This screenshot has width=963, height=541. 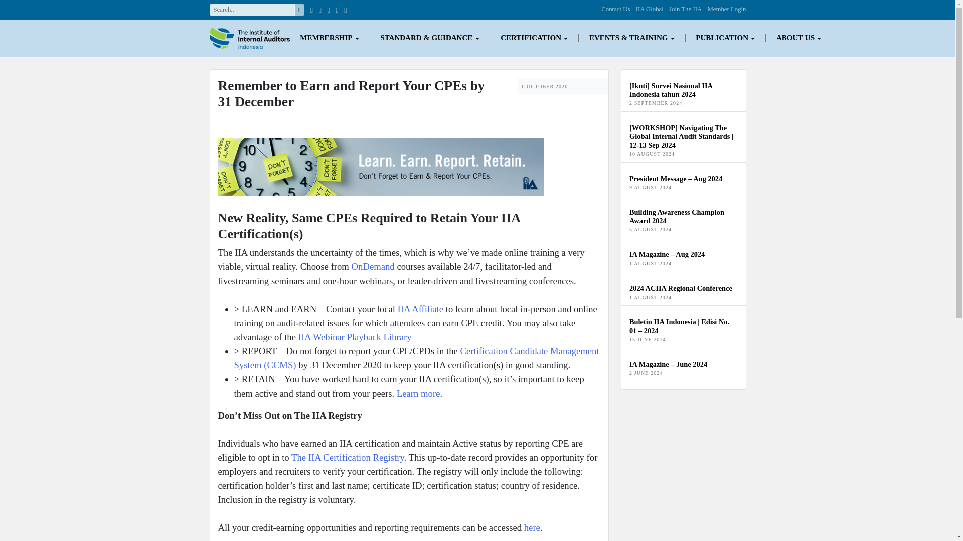 What do you see at coordinates (649, 9) in the screenshot?
I see `IIA Global` at bounding box center [649, 9].